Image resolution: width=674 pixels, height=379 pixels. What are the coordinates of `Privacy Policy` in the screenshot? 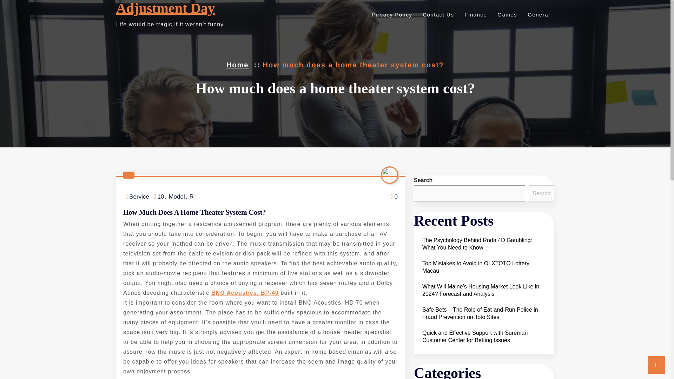 It's located at (391, 14).